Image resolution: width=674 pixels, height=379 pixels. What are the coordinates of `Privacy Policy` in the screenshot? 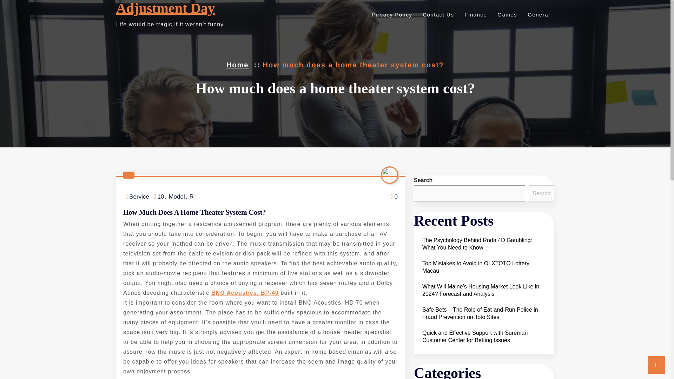 It's located at (391, 14).